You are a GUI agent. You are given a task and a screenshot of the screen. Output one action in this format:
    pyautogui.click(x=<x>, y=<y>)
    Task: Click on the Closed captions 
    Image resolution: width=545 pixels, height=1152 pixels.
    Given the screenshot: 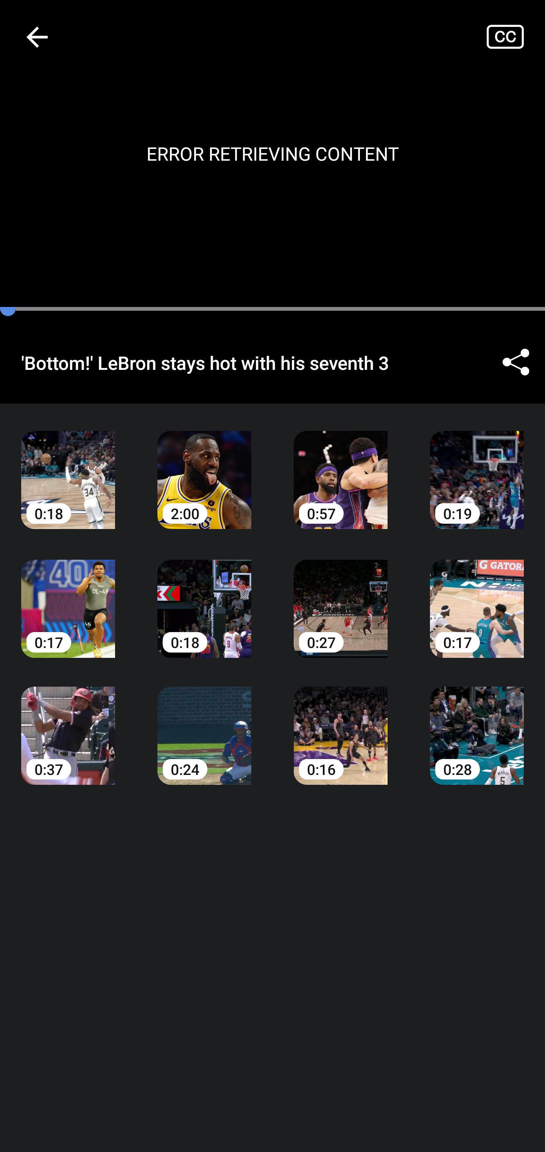 What is the action you would take?
    pyautogui.click(x=515, y=36)
    